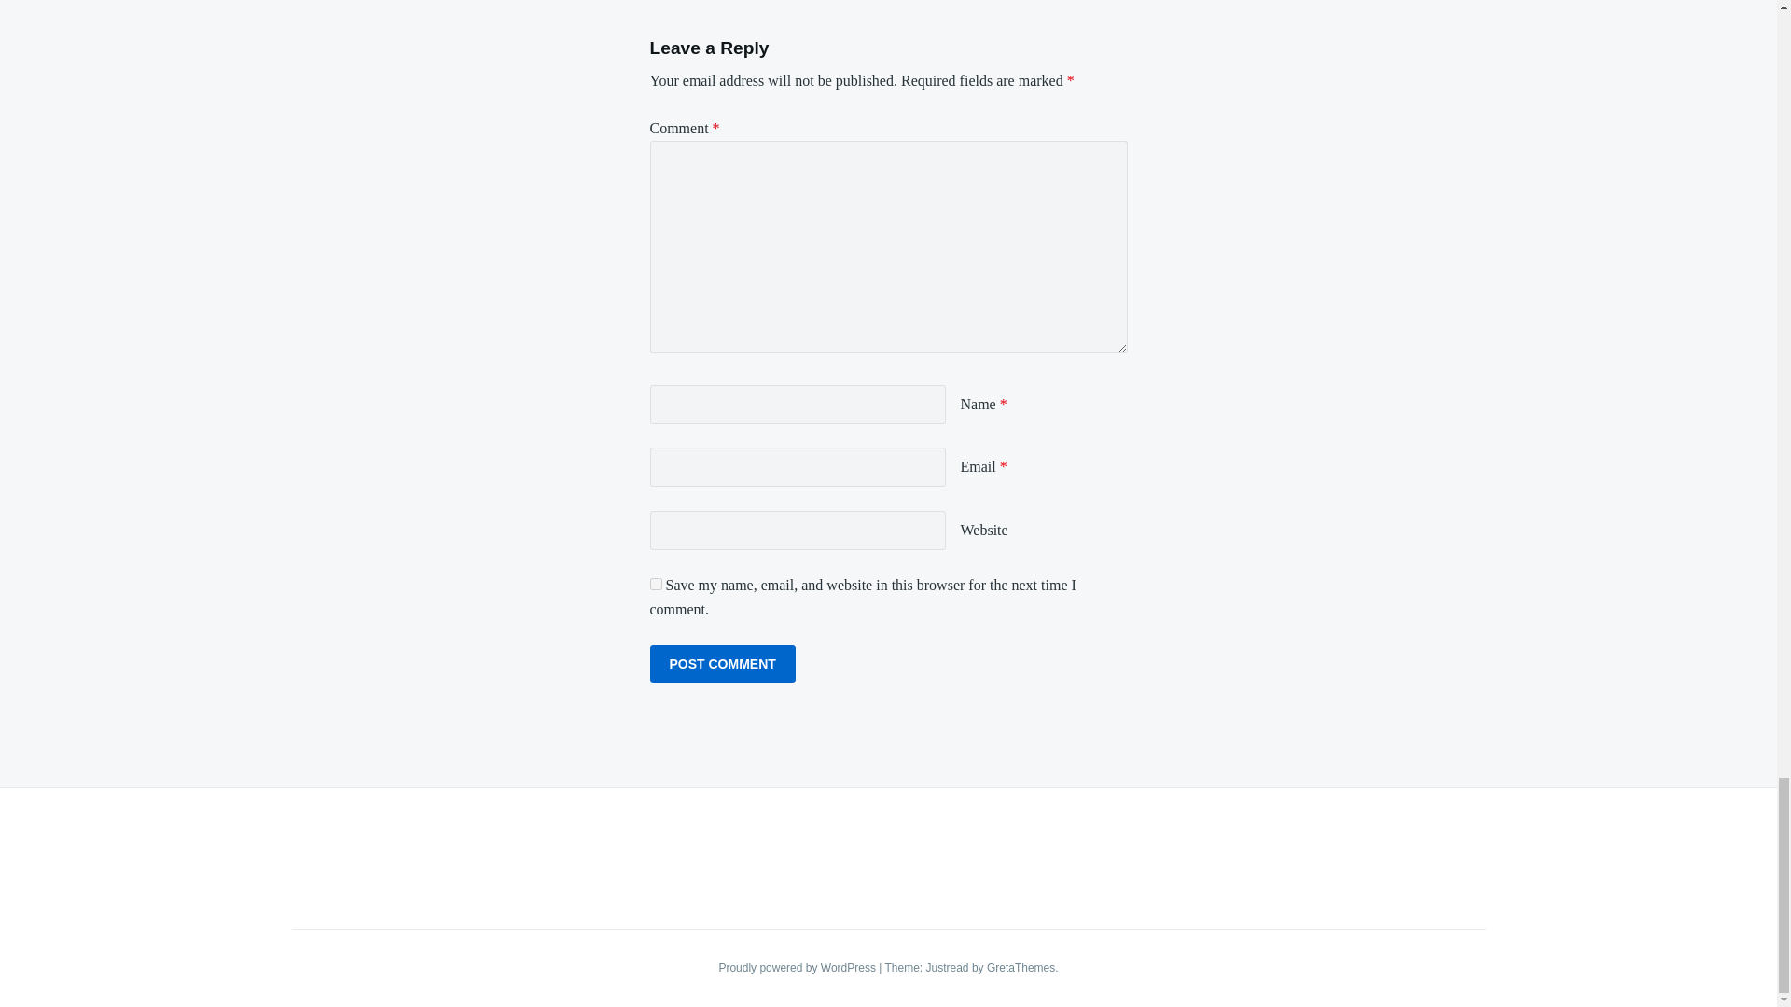 The image size is (1791, 1007). I want to click on yes, so click(655, 584).